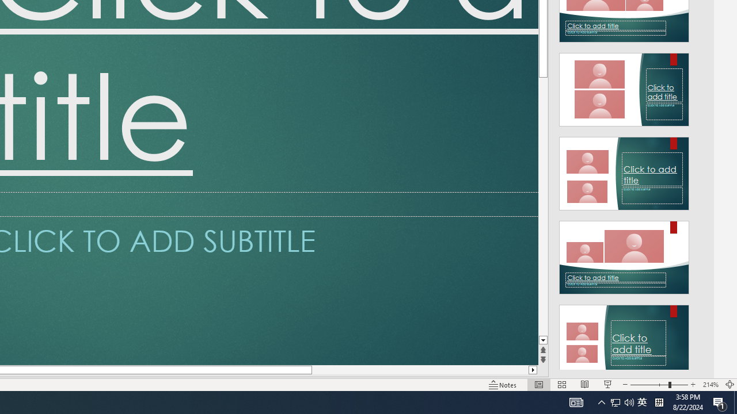 The height and width of the screenshot is (414, 737). What do you see at coordinates (624, 338) in the screenshot?
I see `Design Idea` at bounding box center [624, 338].